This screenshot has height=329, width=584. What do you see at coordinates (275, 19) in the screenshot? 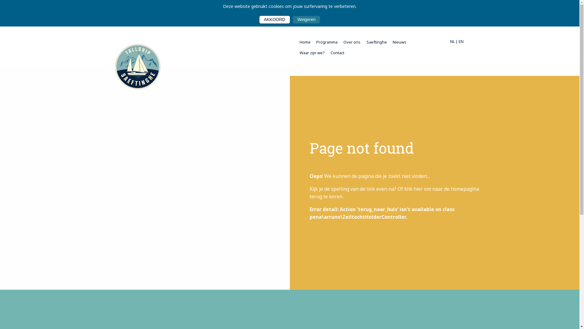
I see `AKKOORD` at bounding box center [275, 19].